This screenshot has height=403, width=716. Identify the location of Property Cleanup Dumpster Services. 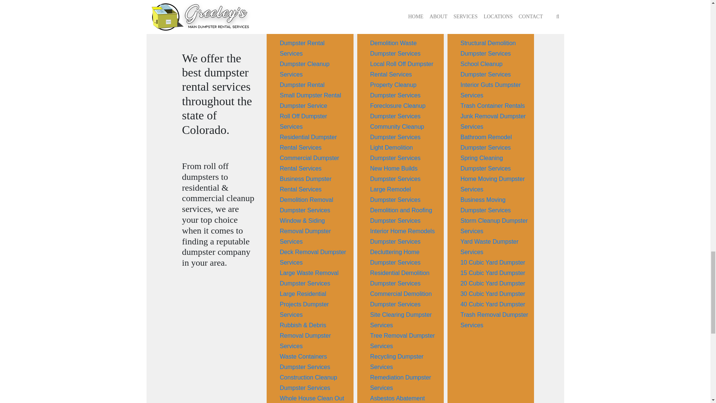
(395, 90).